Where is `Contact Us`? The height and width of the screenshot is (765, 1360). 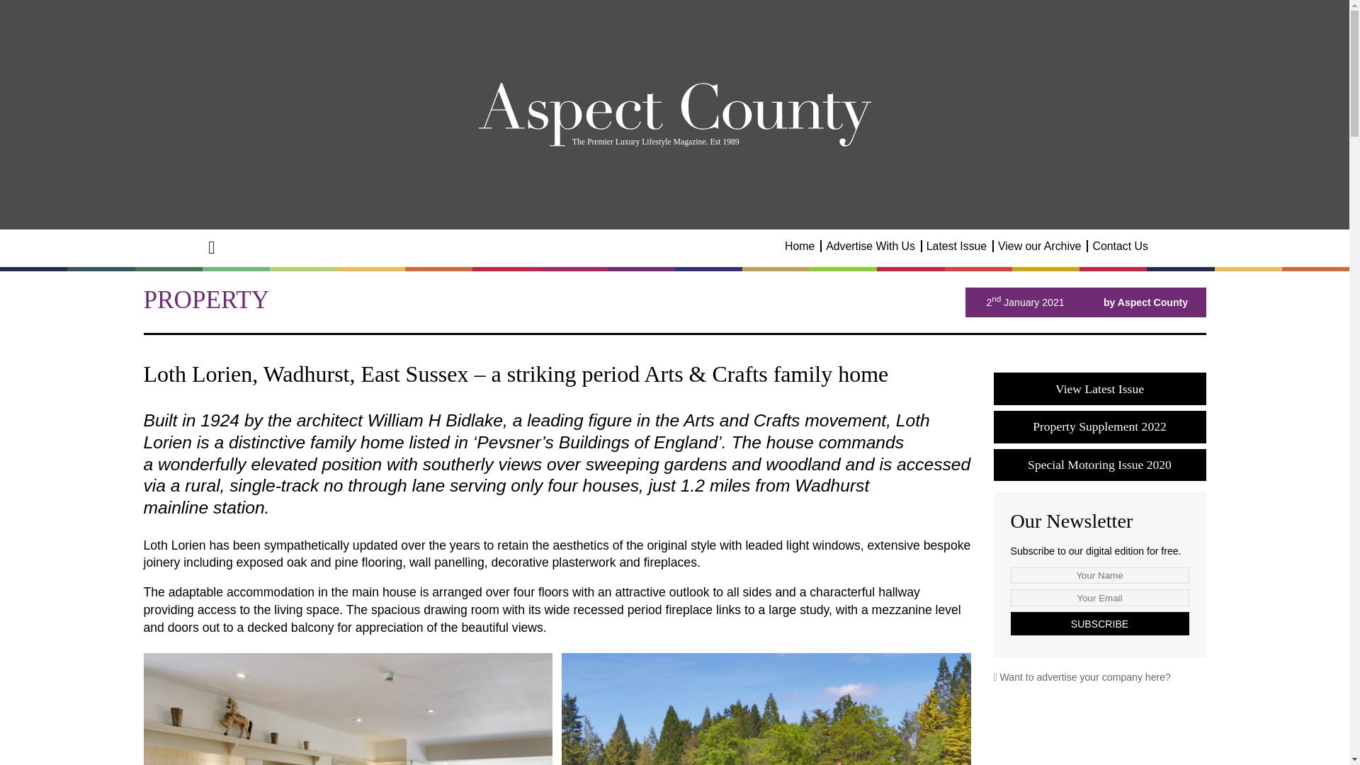 Contact Us is located at coordinates (1121, 246).